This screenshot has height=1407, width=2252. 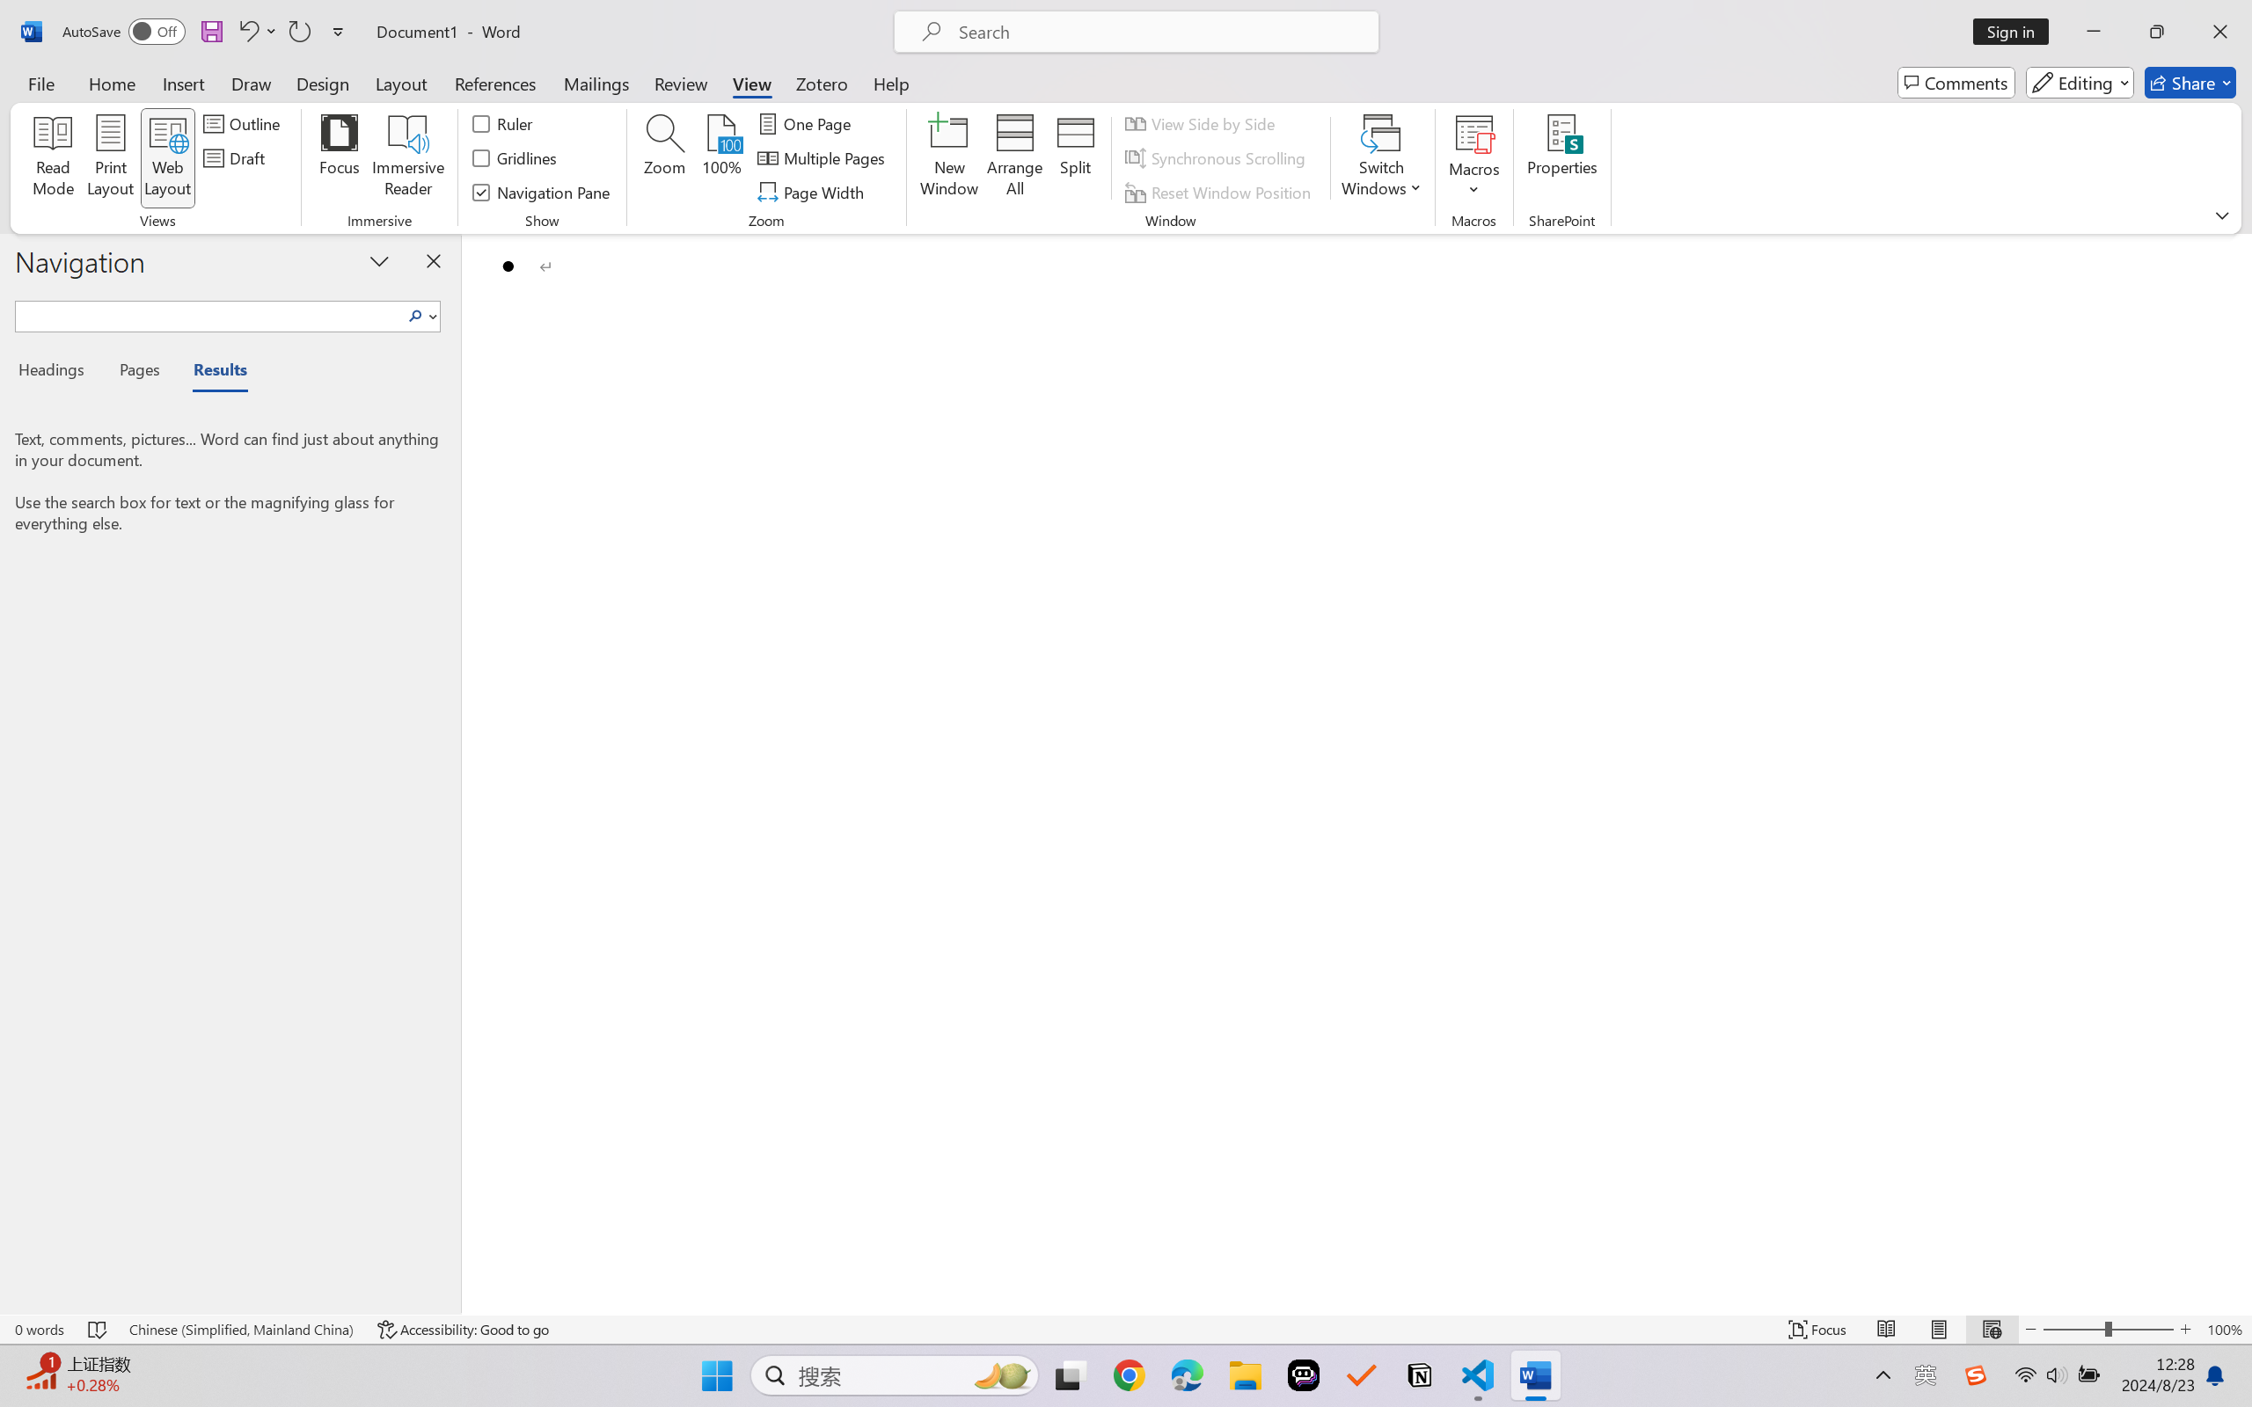 What do you see at coordinates (2017, 32) in the screenshot?
I see `Sign in` at bounding box center [2017, 32].